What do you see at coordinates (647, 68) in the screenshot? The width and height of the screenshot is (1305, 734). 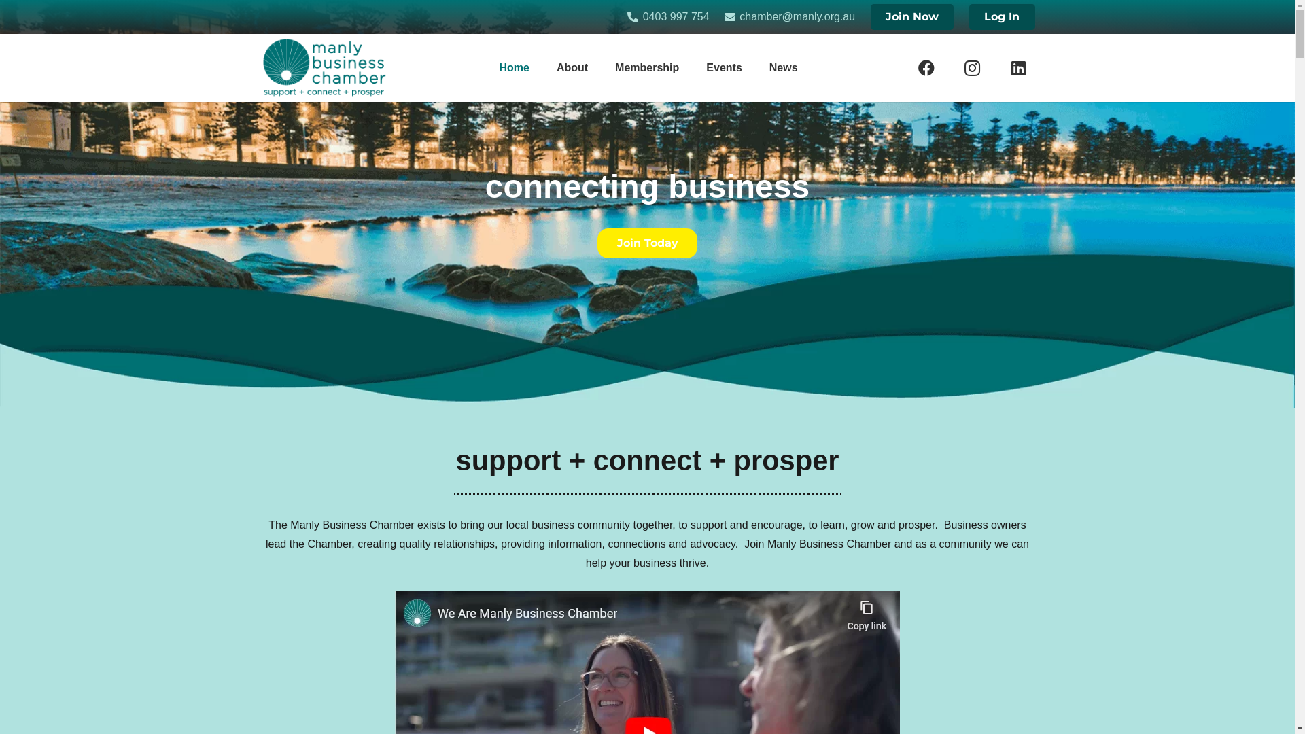 I see `Membership` at bounding box center [647, 68].